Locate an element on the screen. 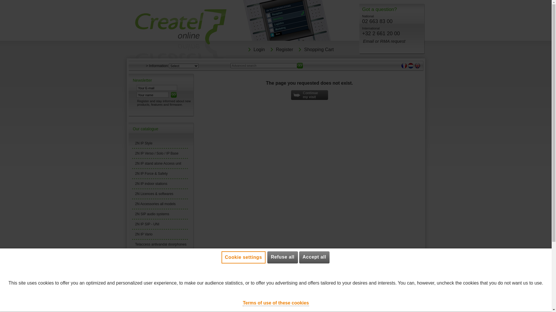 The height and width of the screenshot is (312, 556). Fax servers Vidicode is located at coordinates (160, 285).